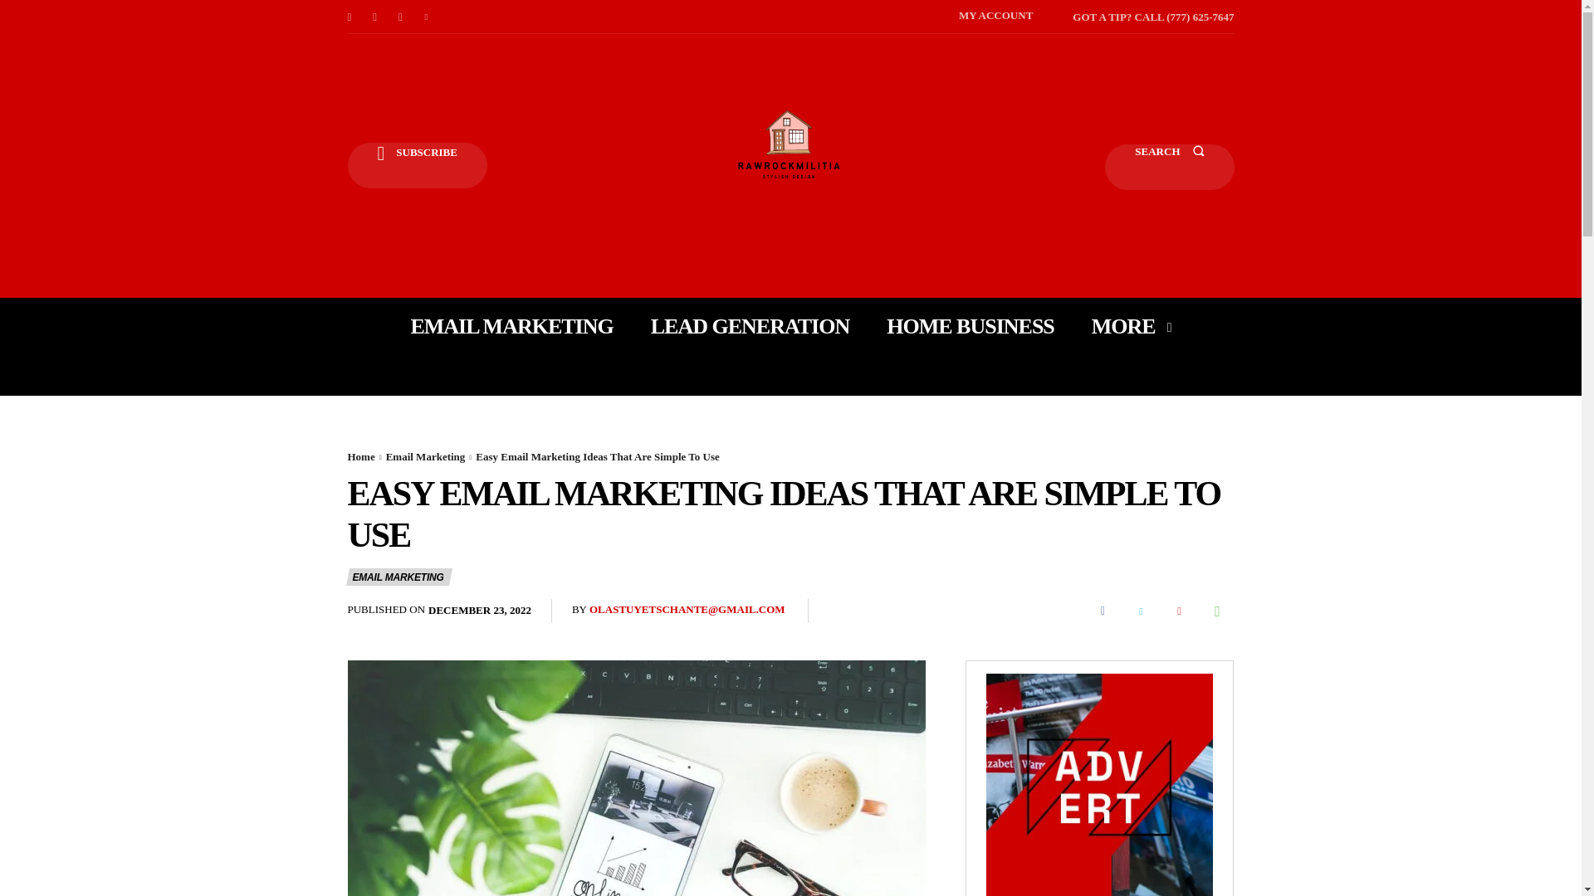  What do you see at coordinates (417, 164) in the screenshot?
I see `SUBSCRIBE` at bounding box center [417, 164].